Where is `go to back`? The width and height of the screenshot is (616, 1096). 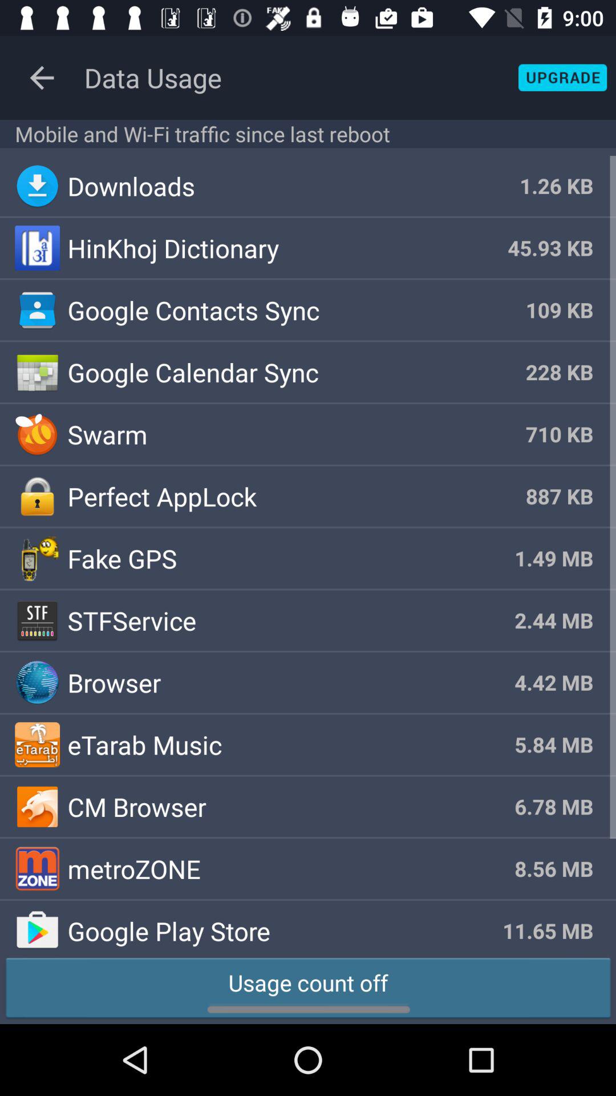
go to back is located at coordinates (42, 78).